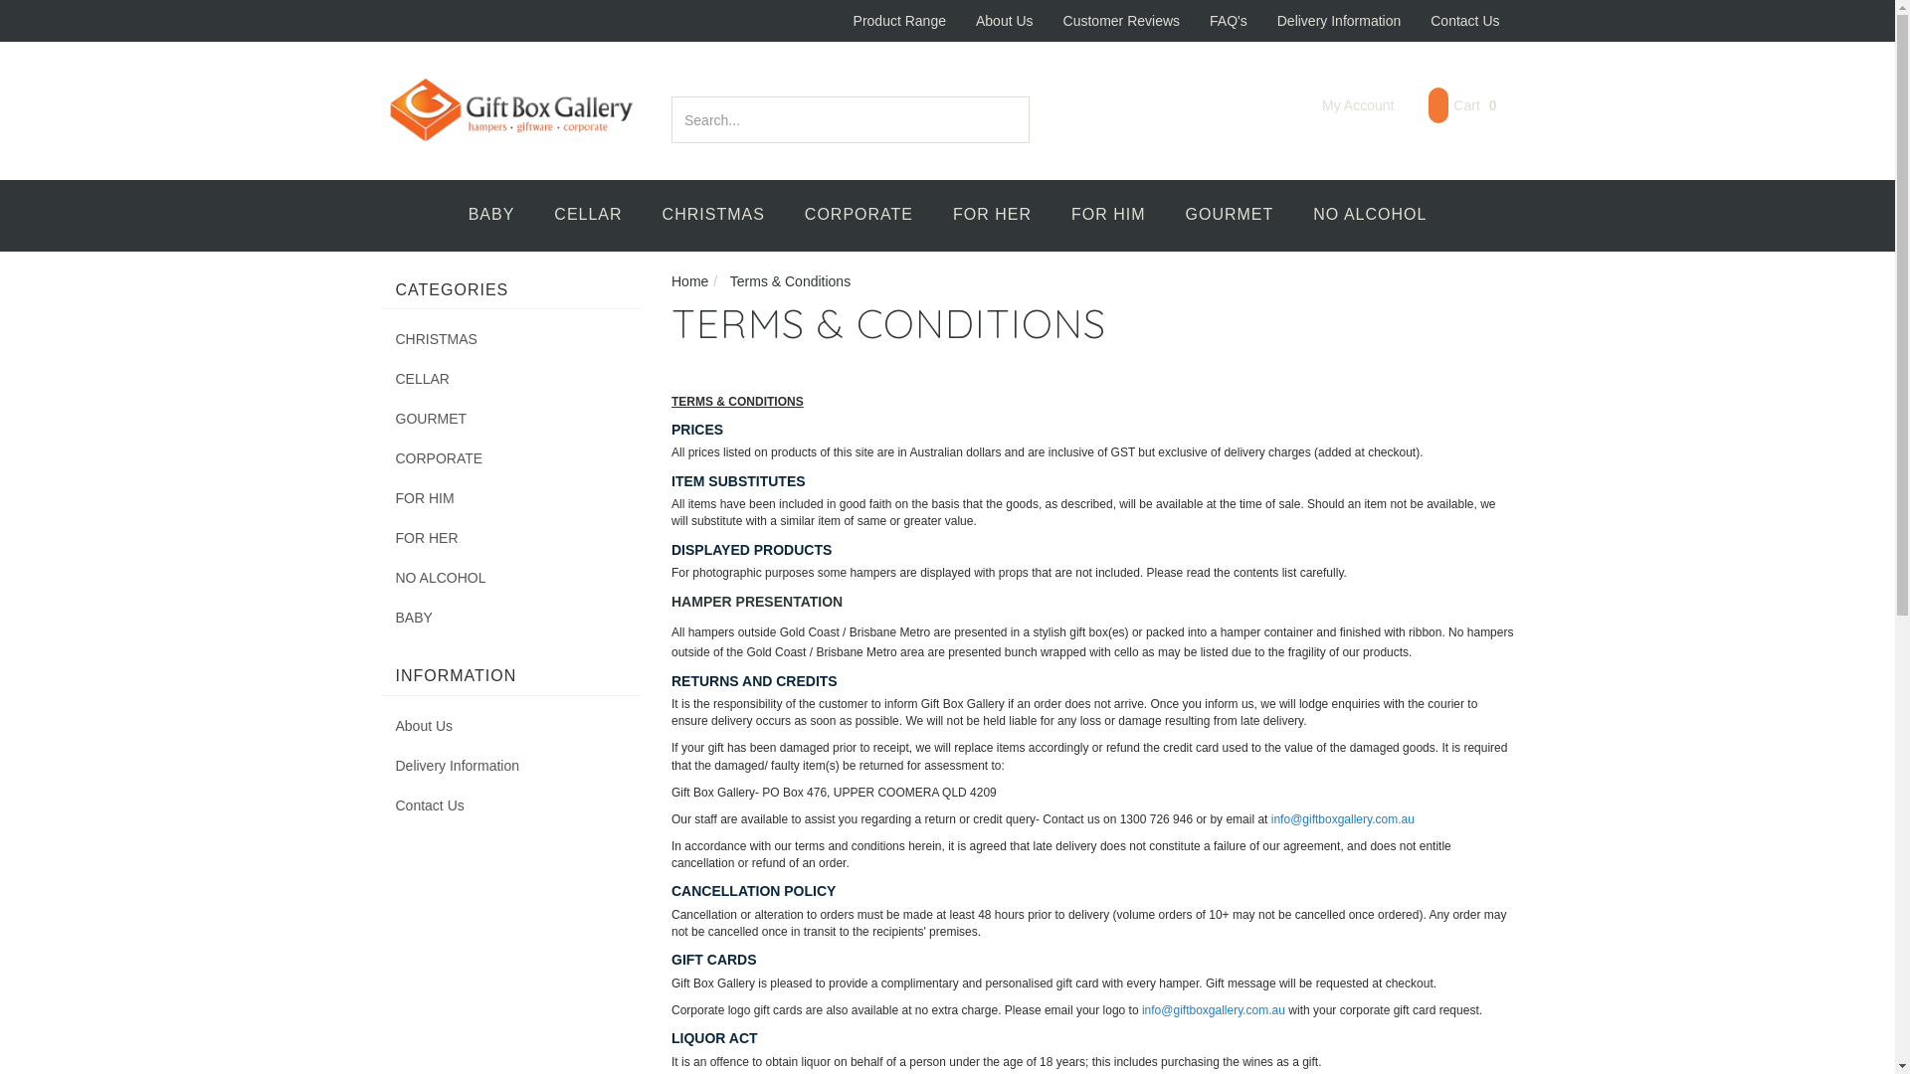 This screenshot has width=1910, height=1074. What do you see at coordinates (1229, 21) in the screenshot?
I see `FAQ's` at bounding box center [1229, 21].